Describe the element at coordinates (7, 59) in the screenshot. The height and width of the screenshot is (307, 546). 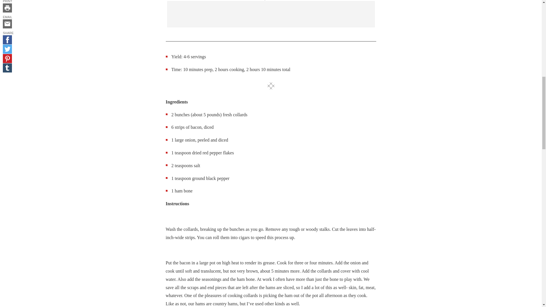
I see `Pin it!` at that location.